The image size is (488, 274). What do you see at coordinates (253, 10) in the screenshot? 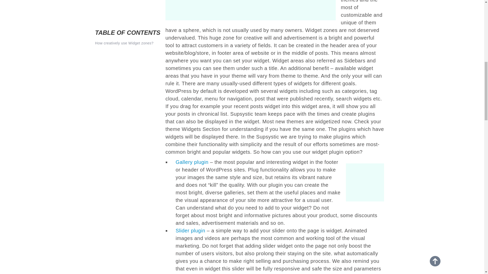
I see `Supsystic plugins` at bounding box center [253, 10].